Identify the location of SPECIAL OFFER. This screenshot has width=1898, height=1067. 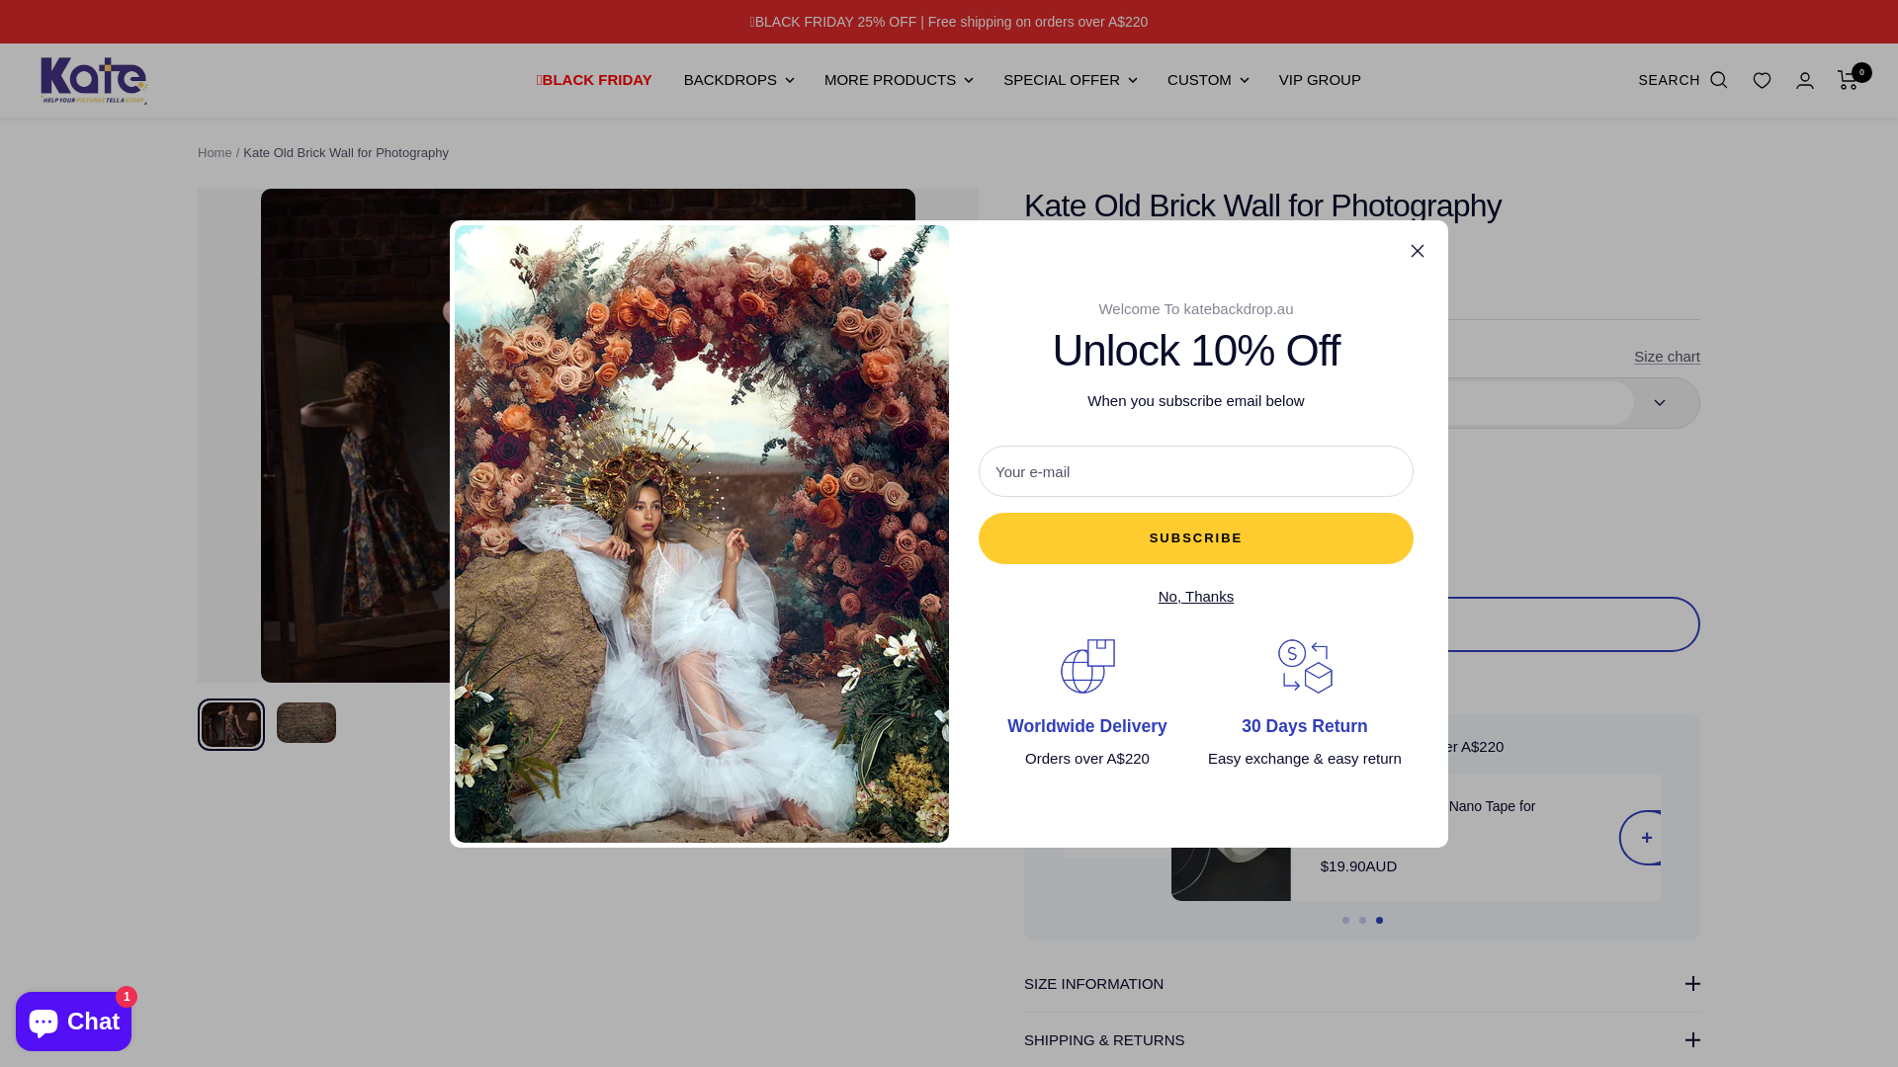
(1070, 80).